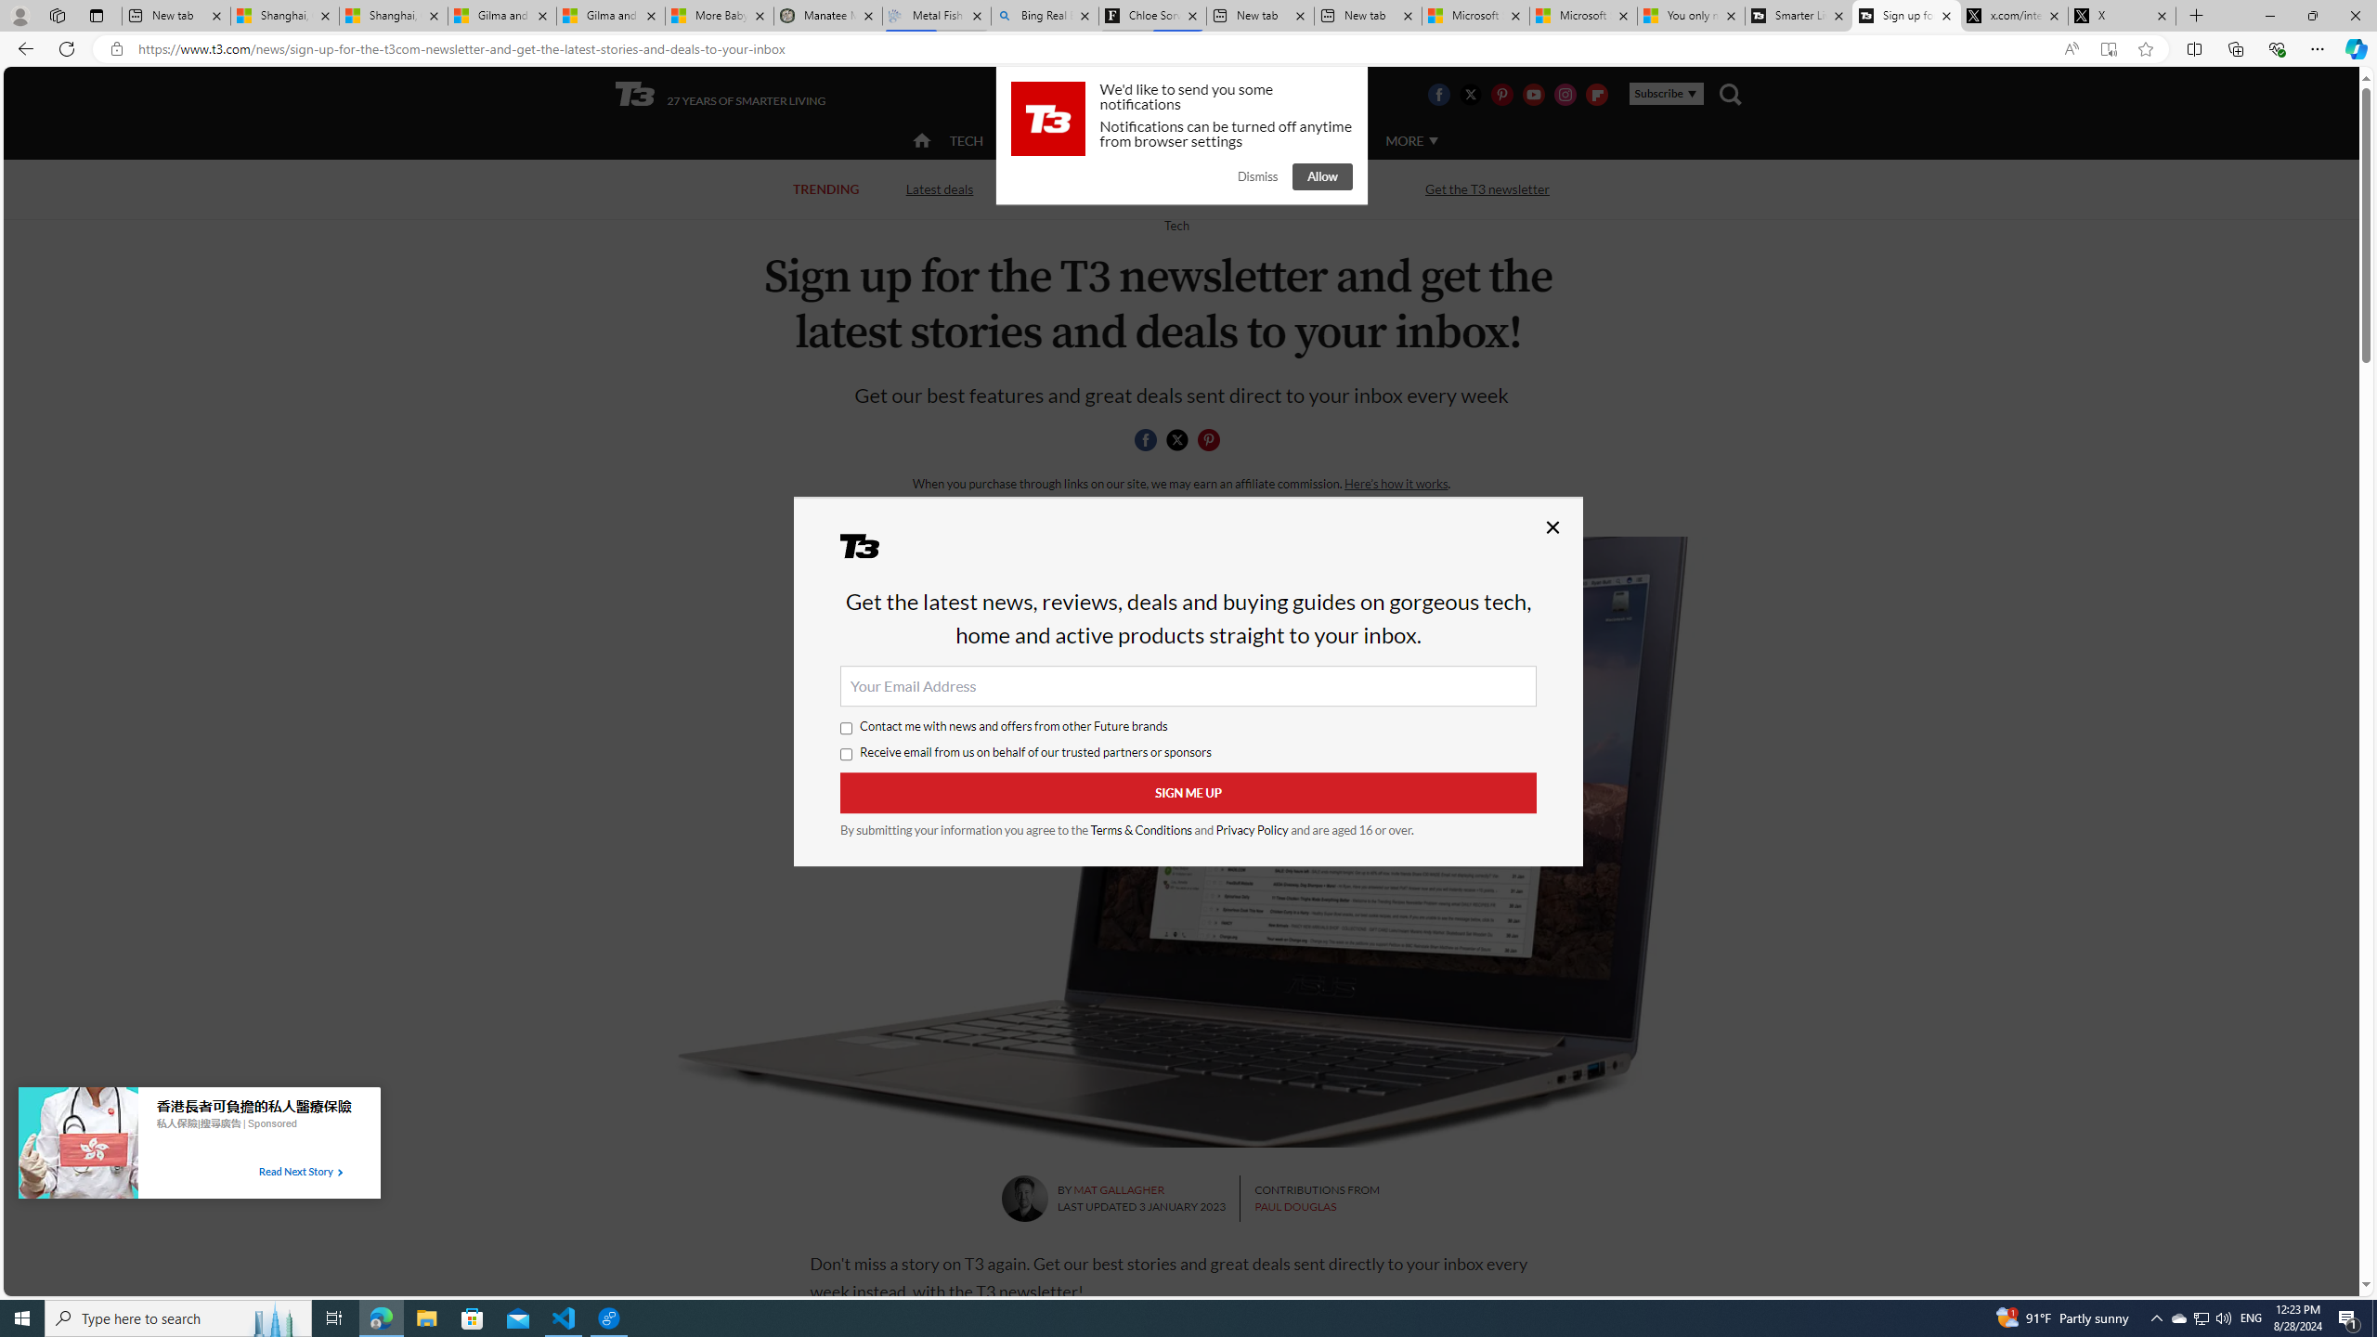  What do you see at coordinates (1228, 94) in the screenshot?
I see `flag of UK` at bounding box center [1228, 94].